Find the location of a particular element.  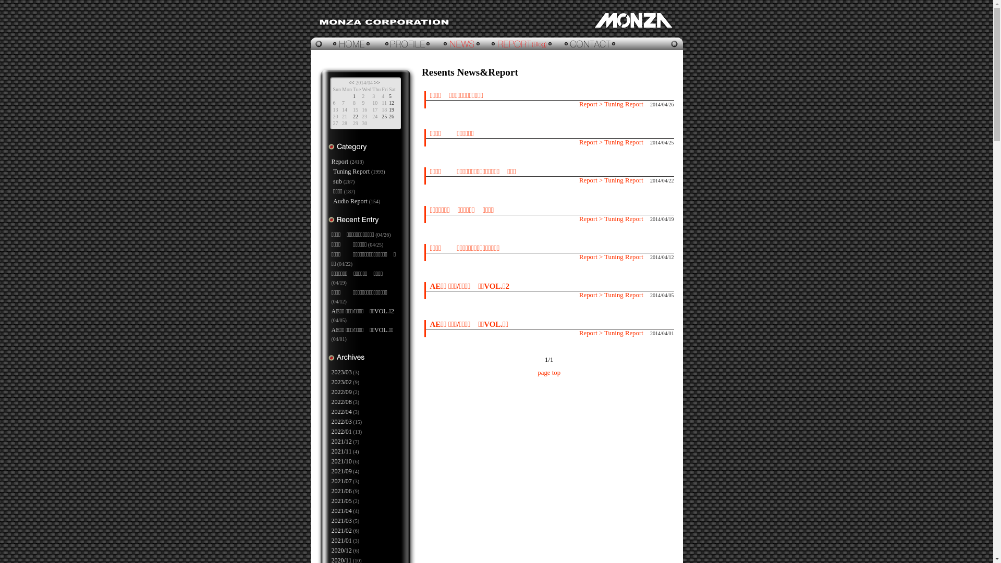

Report > Tuning Report is located at coordinates (611, 180).